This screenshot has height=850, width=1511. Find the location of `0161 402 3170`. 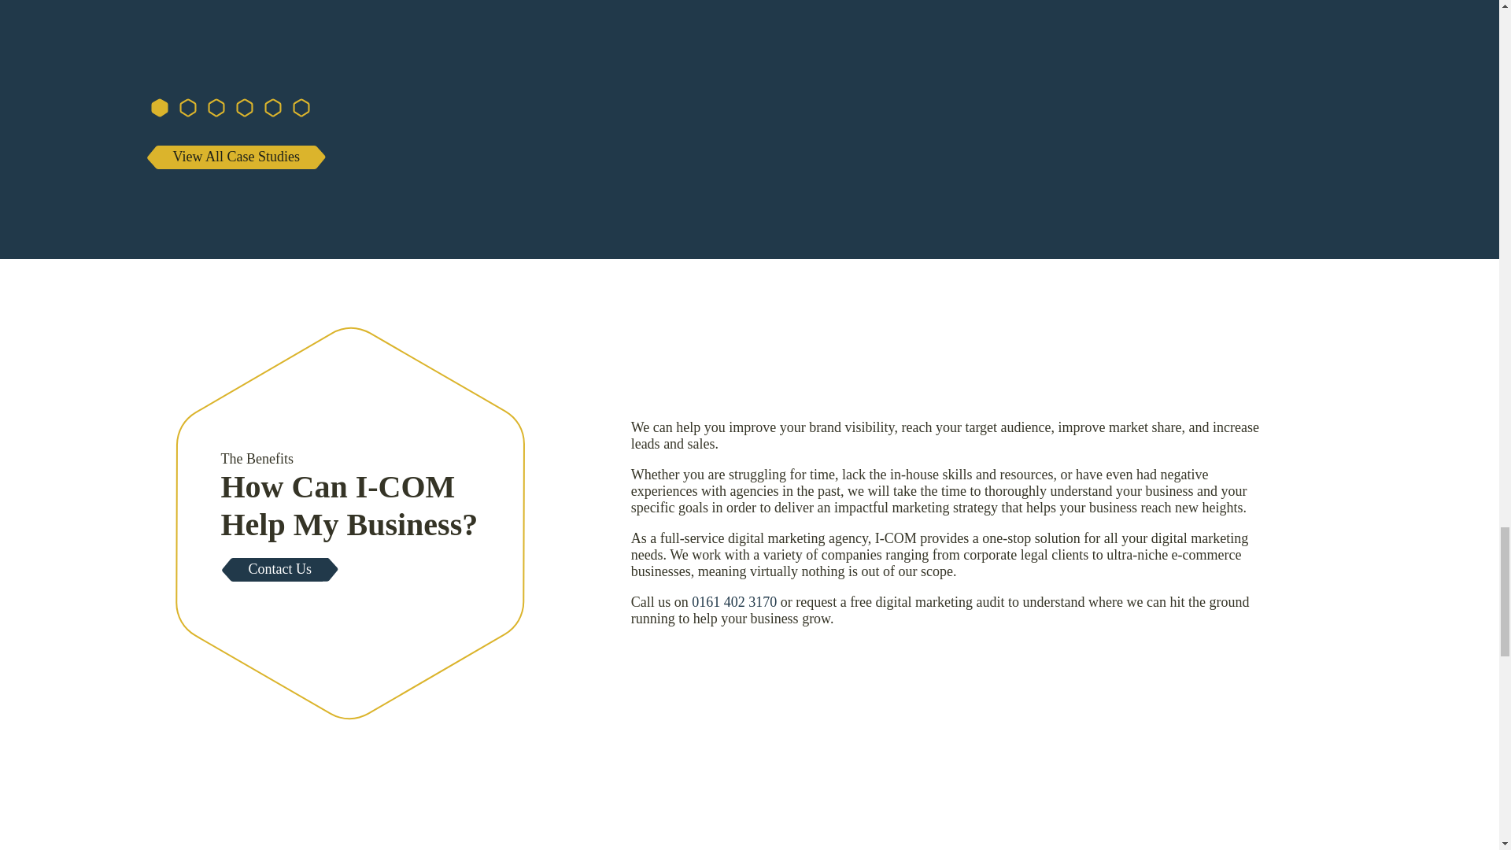

0161 402 3170 is located at coordinates (733, 601).